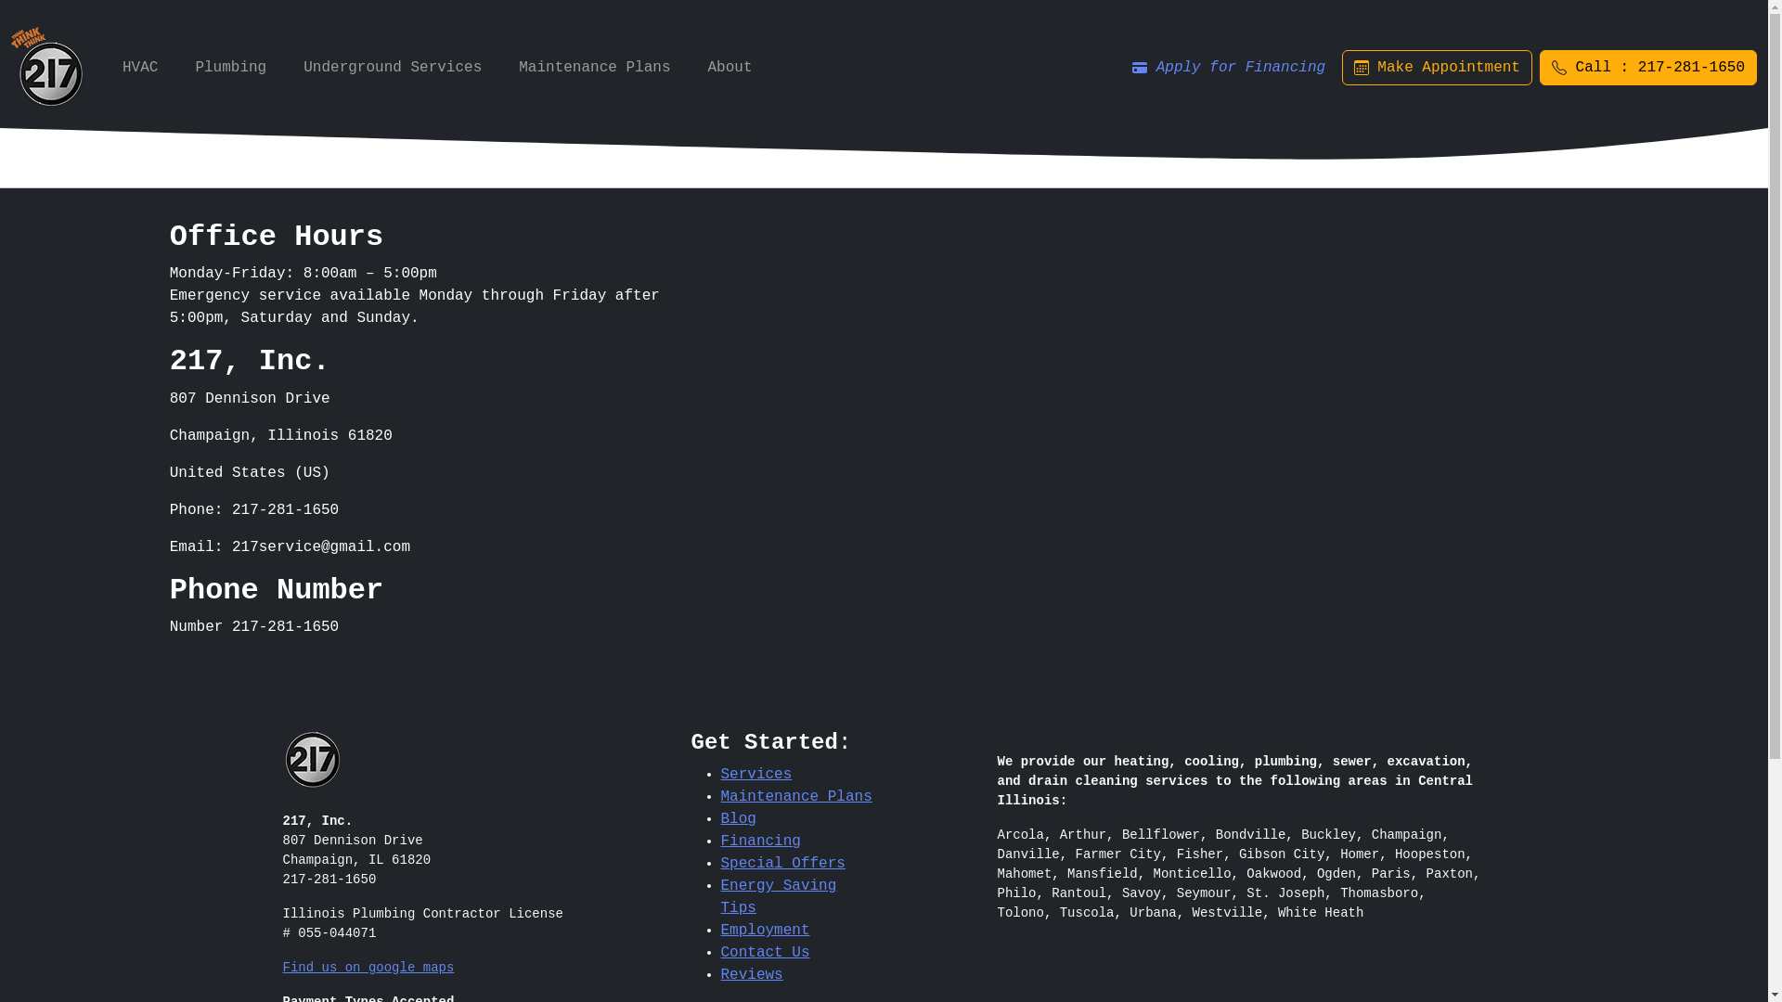  Describe the element at coordinates (760, 841) in the screenshot. I see `Financing` at that location.